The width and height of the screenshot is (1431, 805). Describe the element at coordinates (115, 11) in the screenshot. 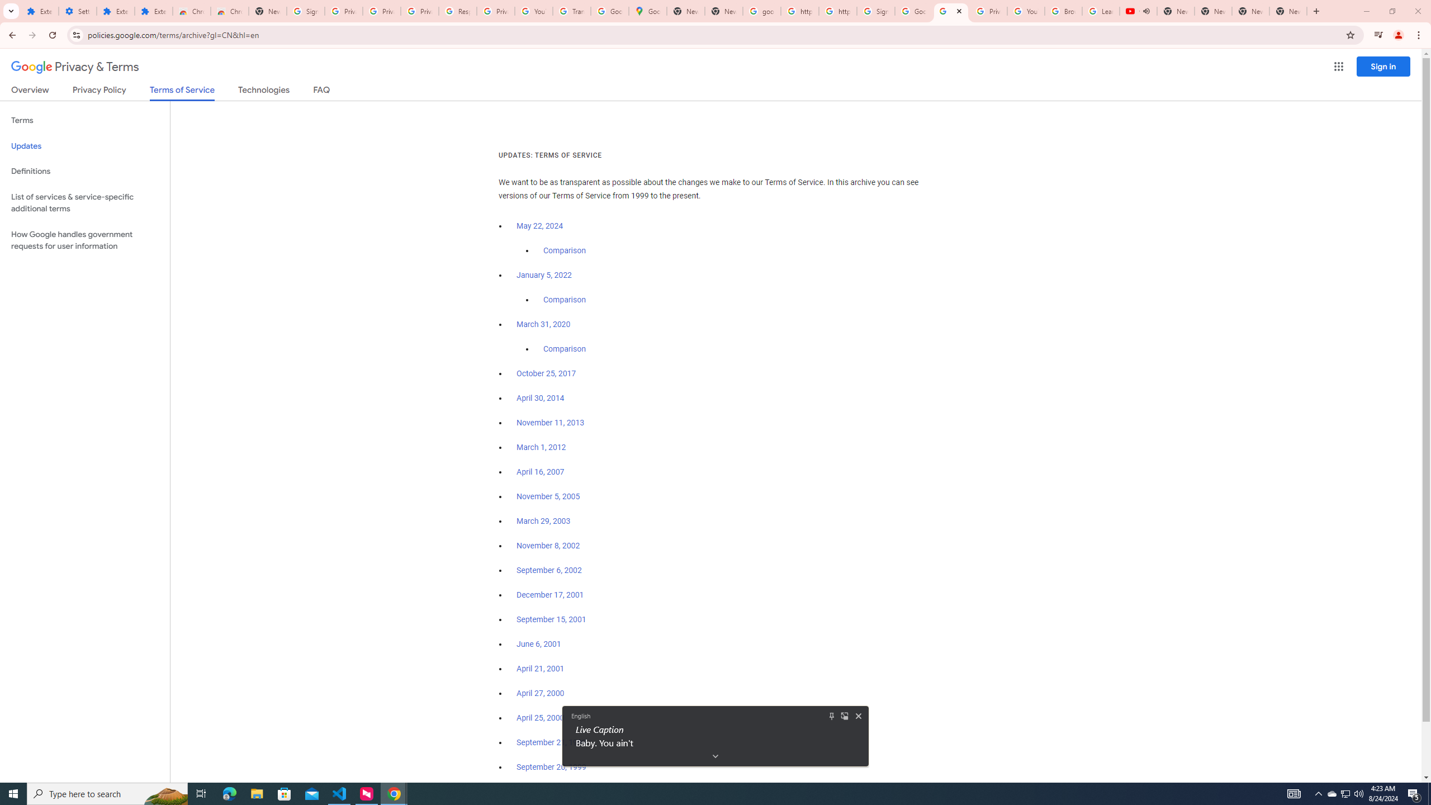

I see `Extensions` at that location.